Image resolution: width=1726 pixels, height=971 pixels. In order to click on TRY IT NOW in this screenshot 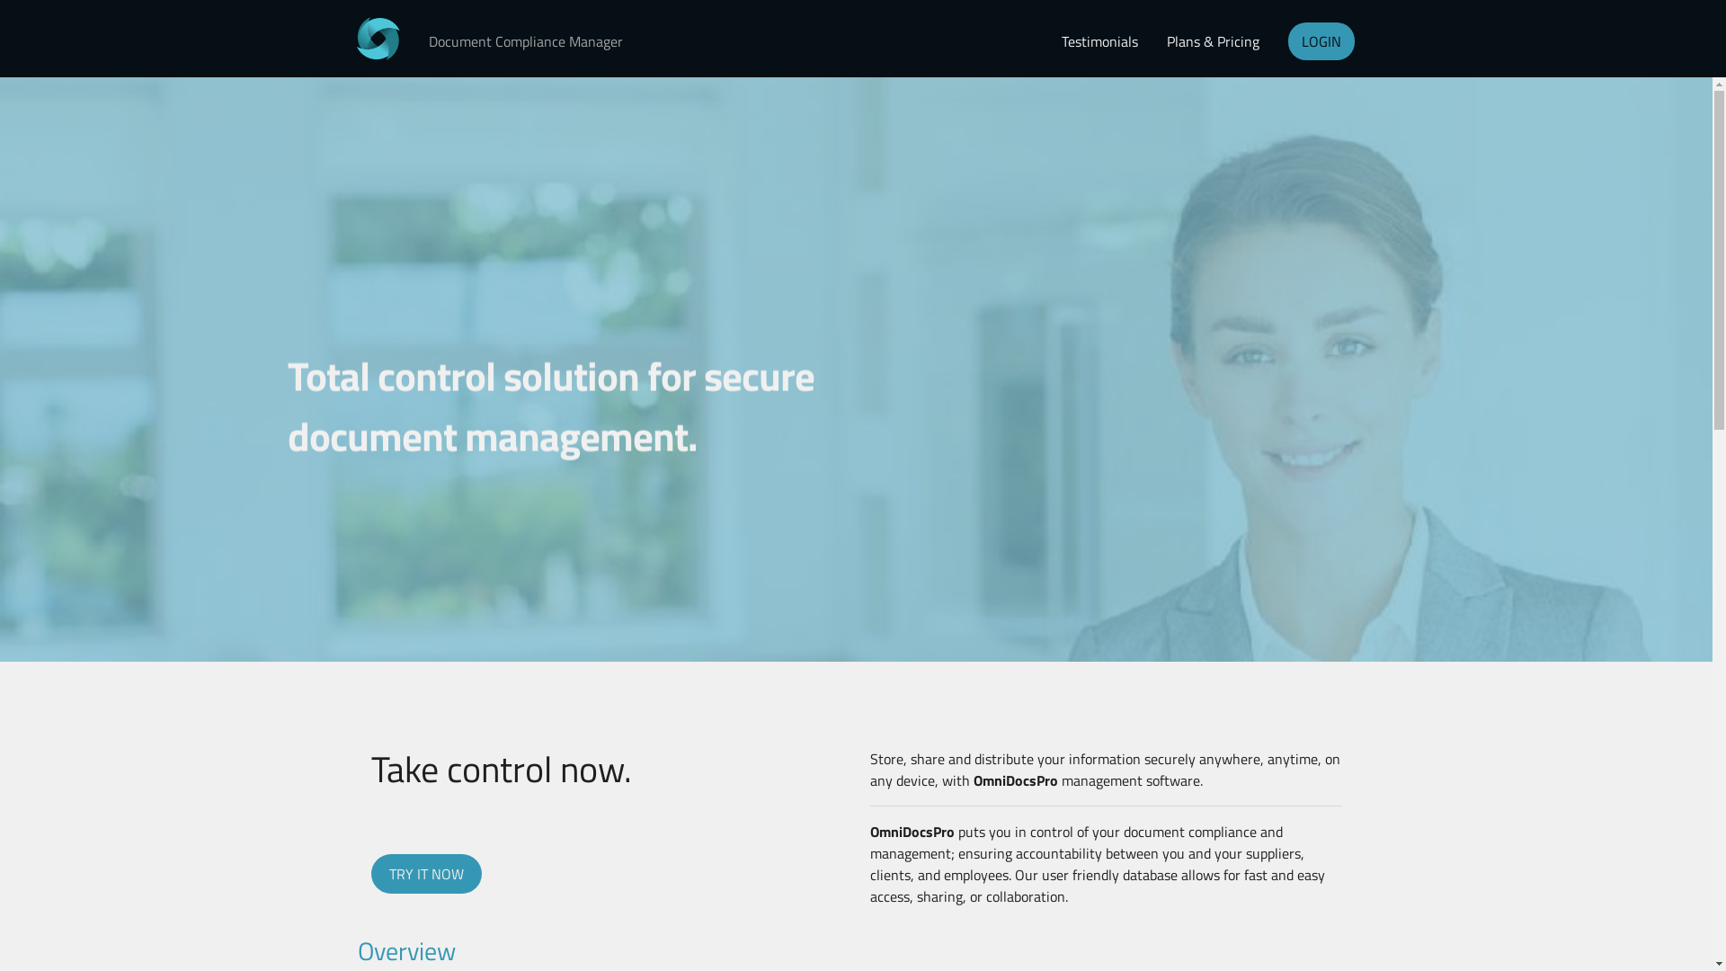, I will do `click(426, 874)`.